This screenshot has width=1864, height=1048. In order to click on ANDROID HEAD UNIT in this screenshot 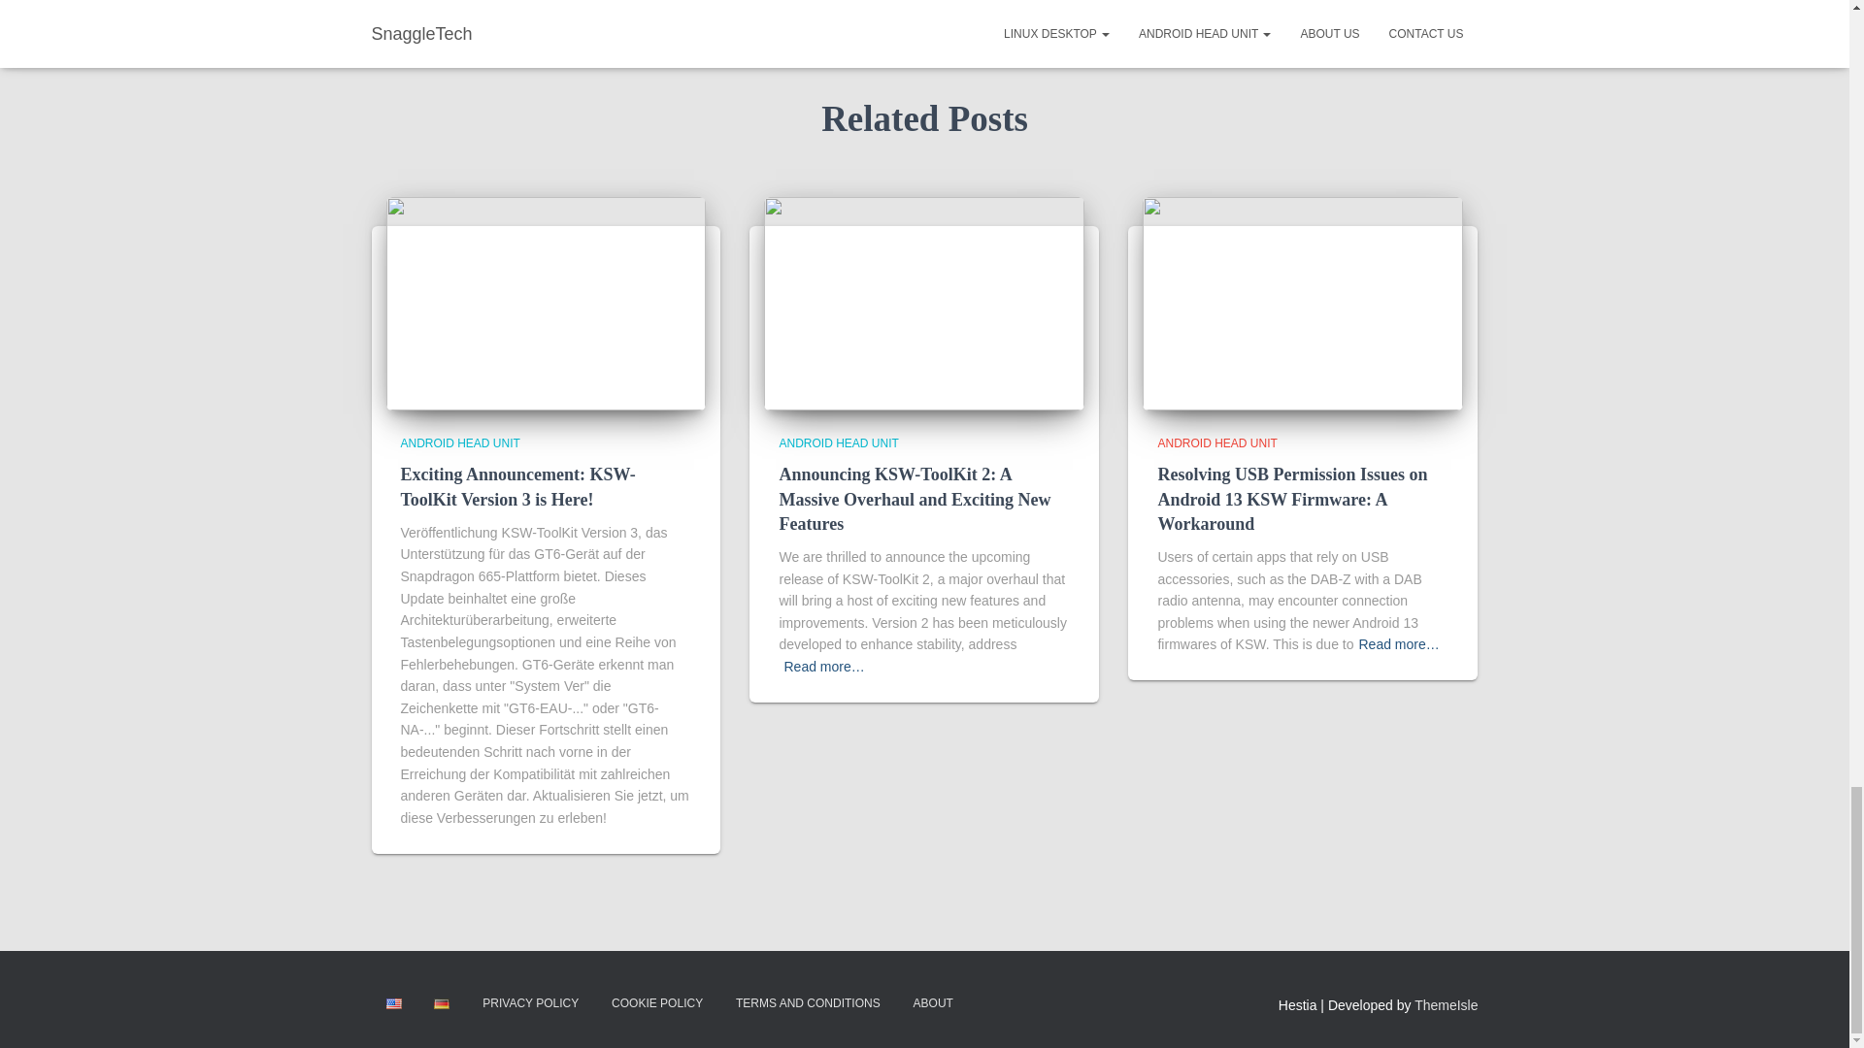, I will do `click(460, 443)`.